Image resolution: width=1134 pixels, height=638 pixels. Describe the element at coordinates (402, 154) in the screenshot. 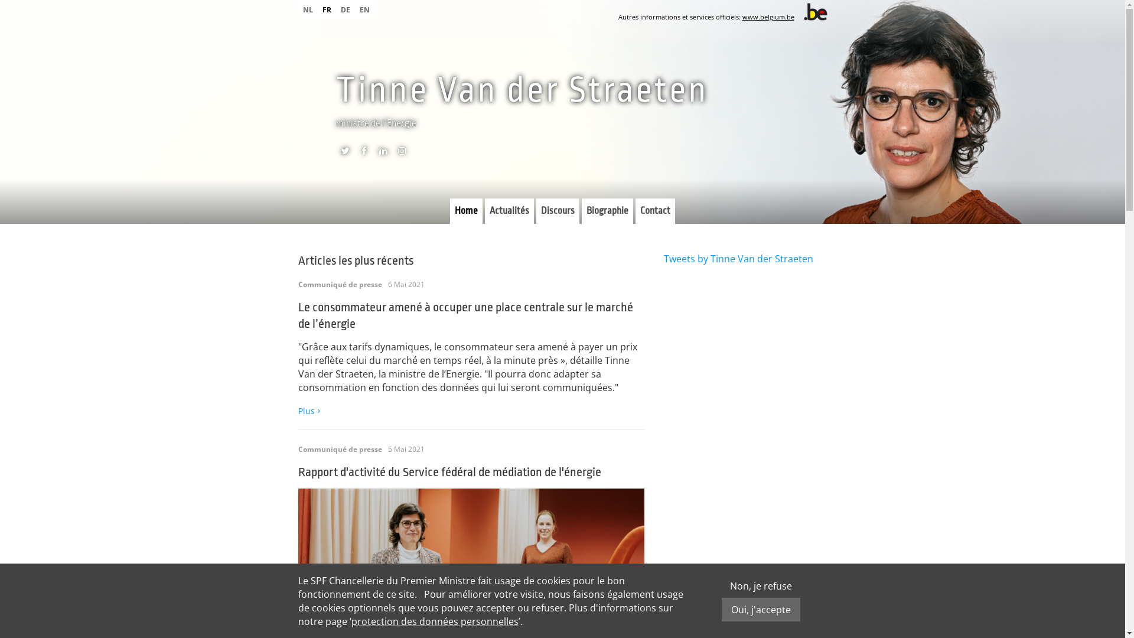

I see `instagram` at that location.